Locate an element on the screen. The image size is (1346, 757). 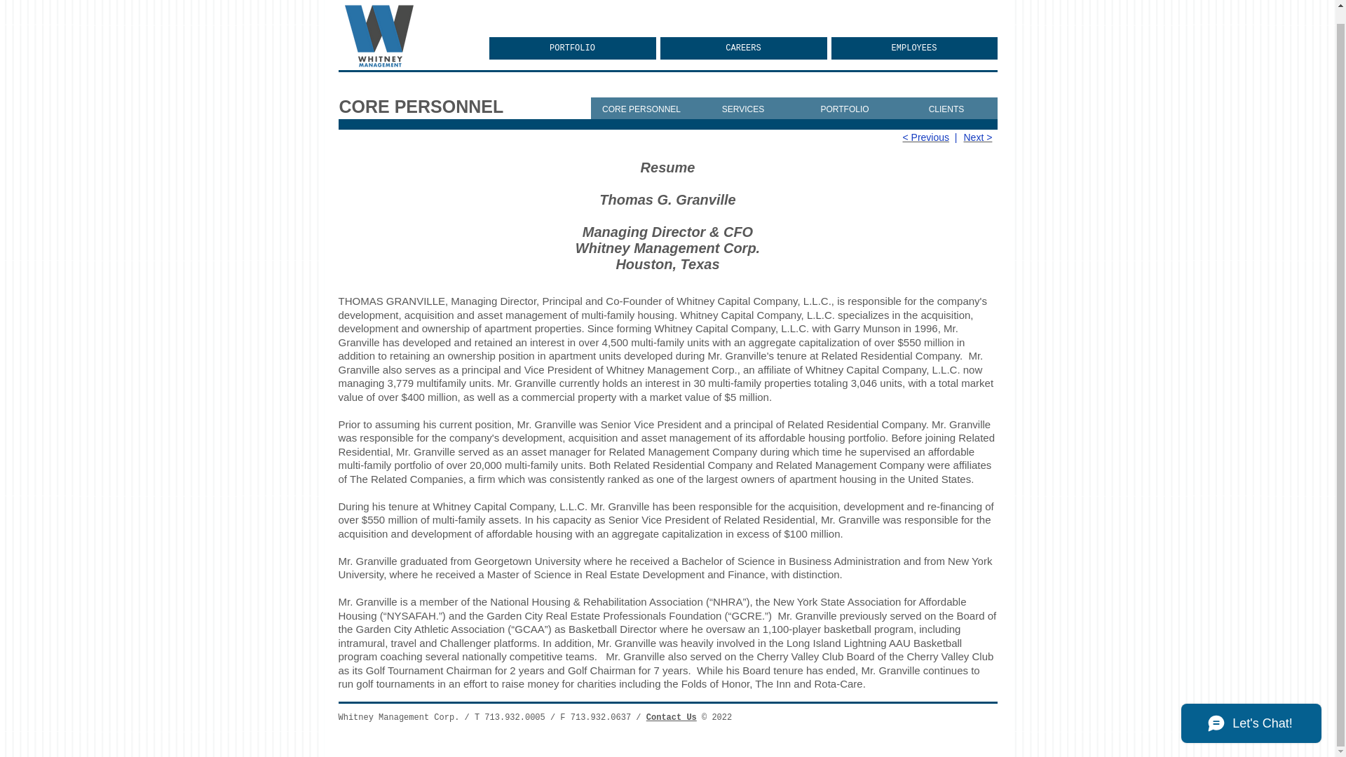
WMC-new-logo-color.png is located at coordinates (381, 43).